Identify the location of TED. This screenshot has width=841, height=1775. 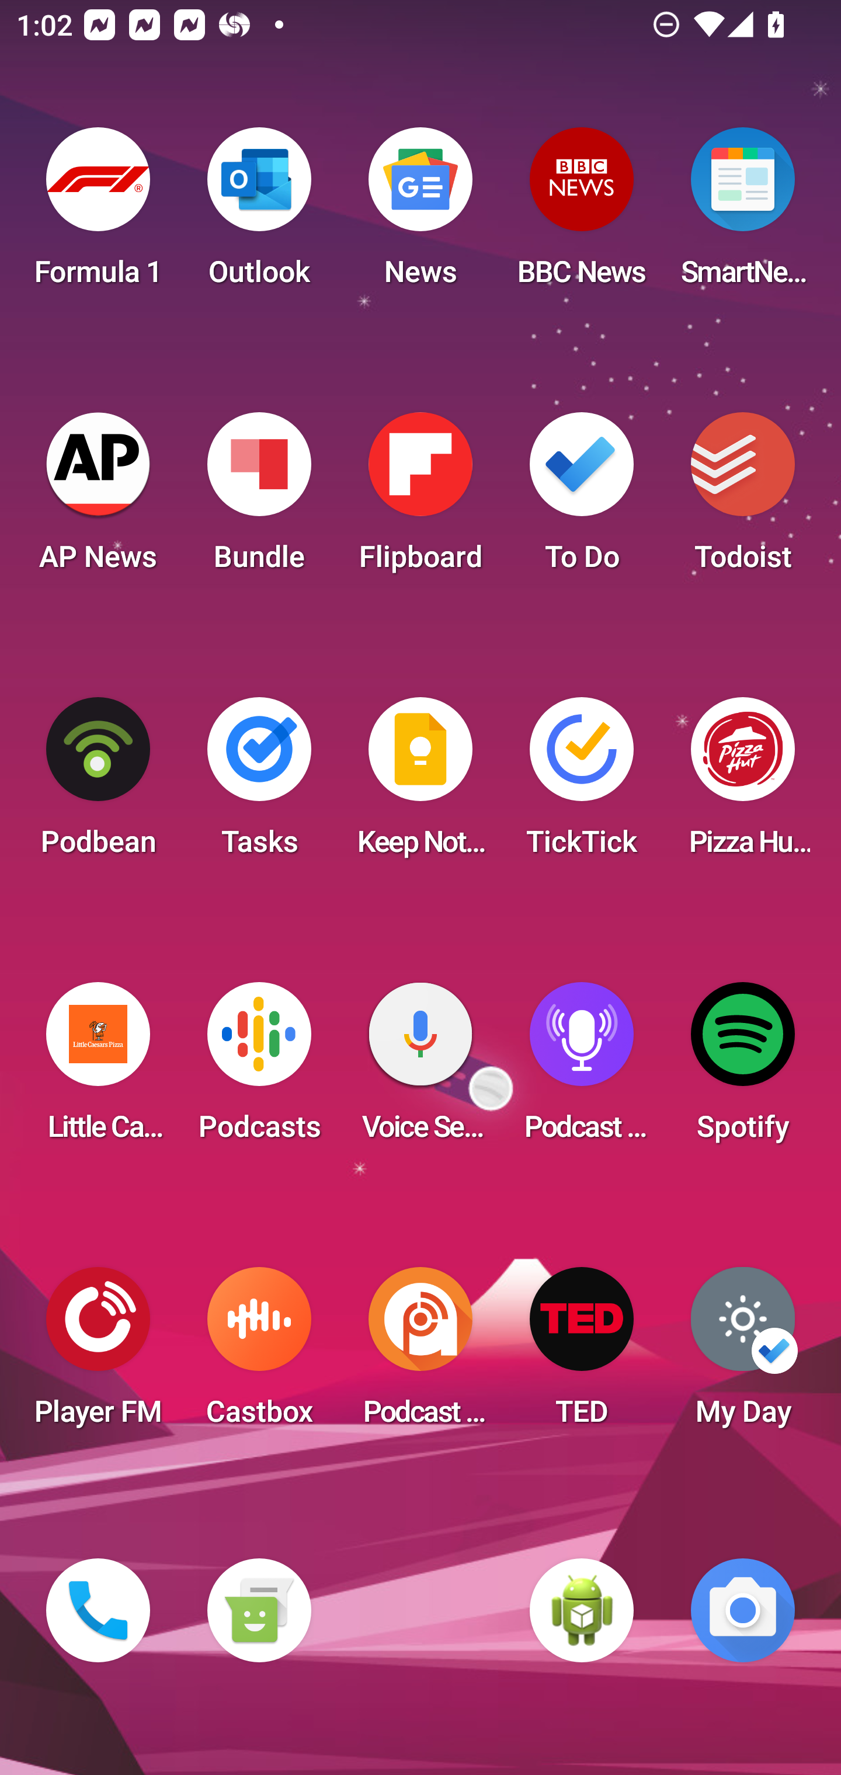
(582, 1353).